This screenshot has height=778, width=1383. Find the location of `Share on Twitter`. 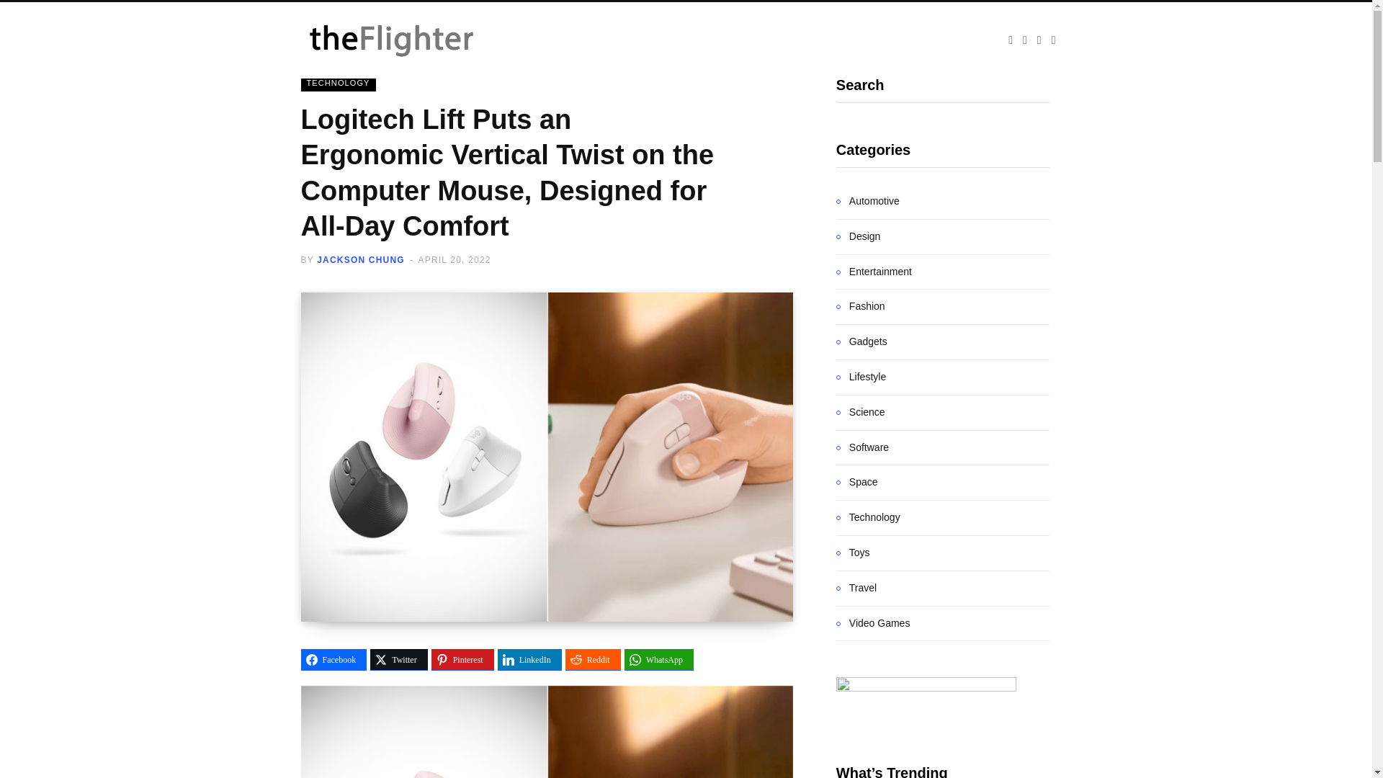

Share on Twitter is located at coordinates (399, 659).